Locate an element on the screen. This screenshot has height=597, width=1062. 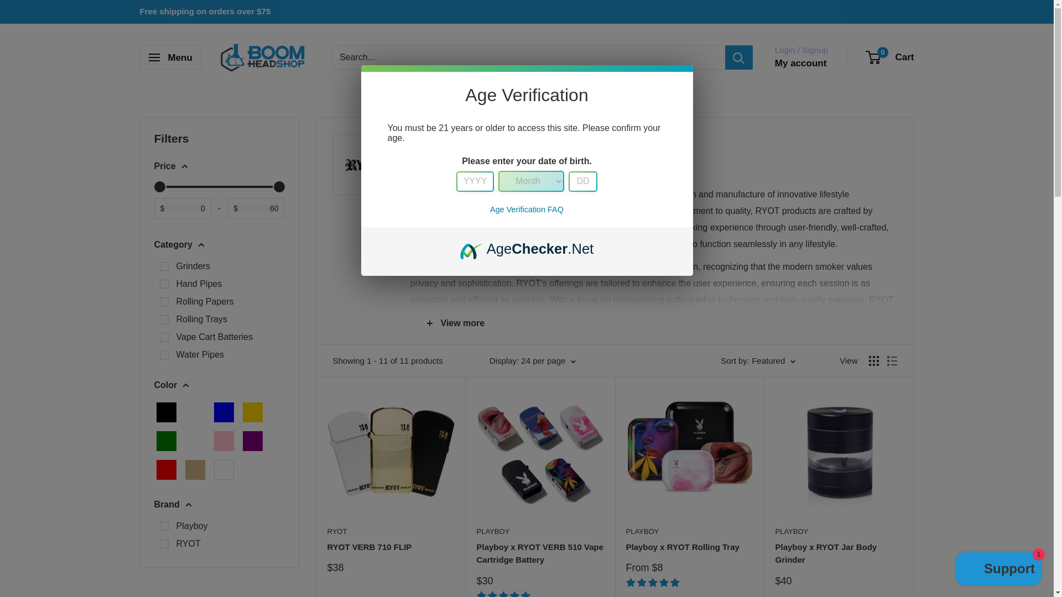
Water Pipes is located at coordinates (164, 355).